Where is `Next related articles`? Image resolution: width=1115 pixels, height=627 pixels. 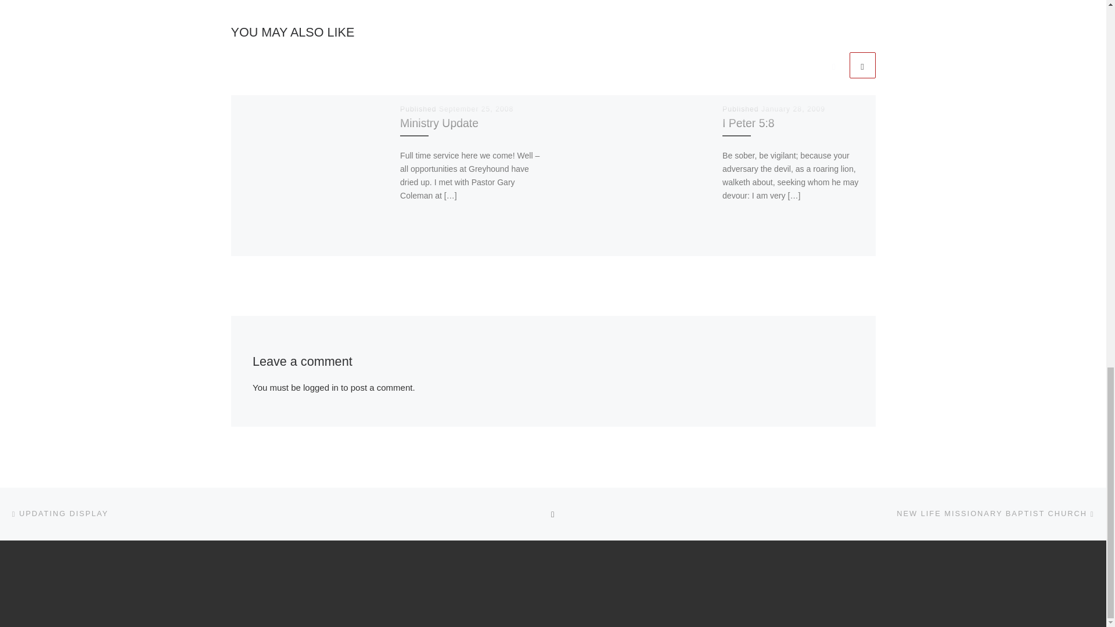
Next related articles is located at coordinates (862, 65).